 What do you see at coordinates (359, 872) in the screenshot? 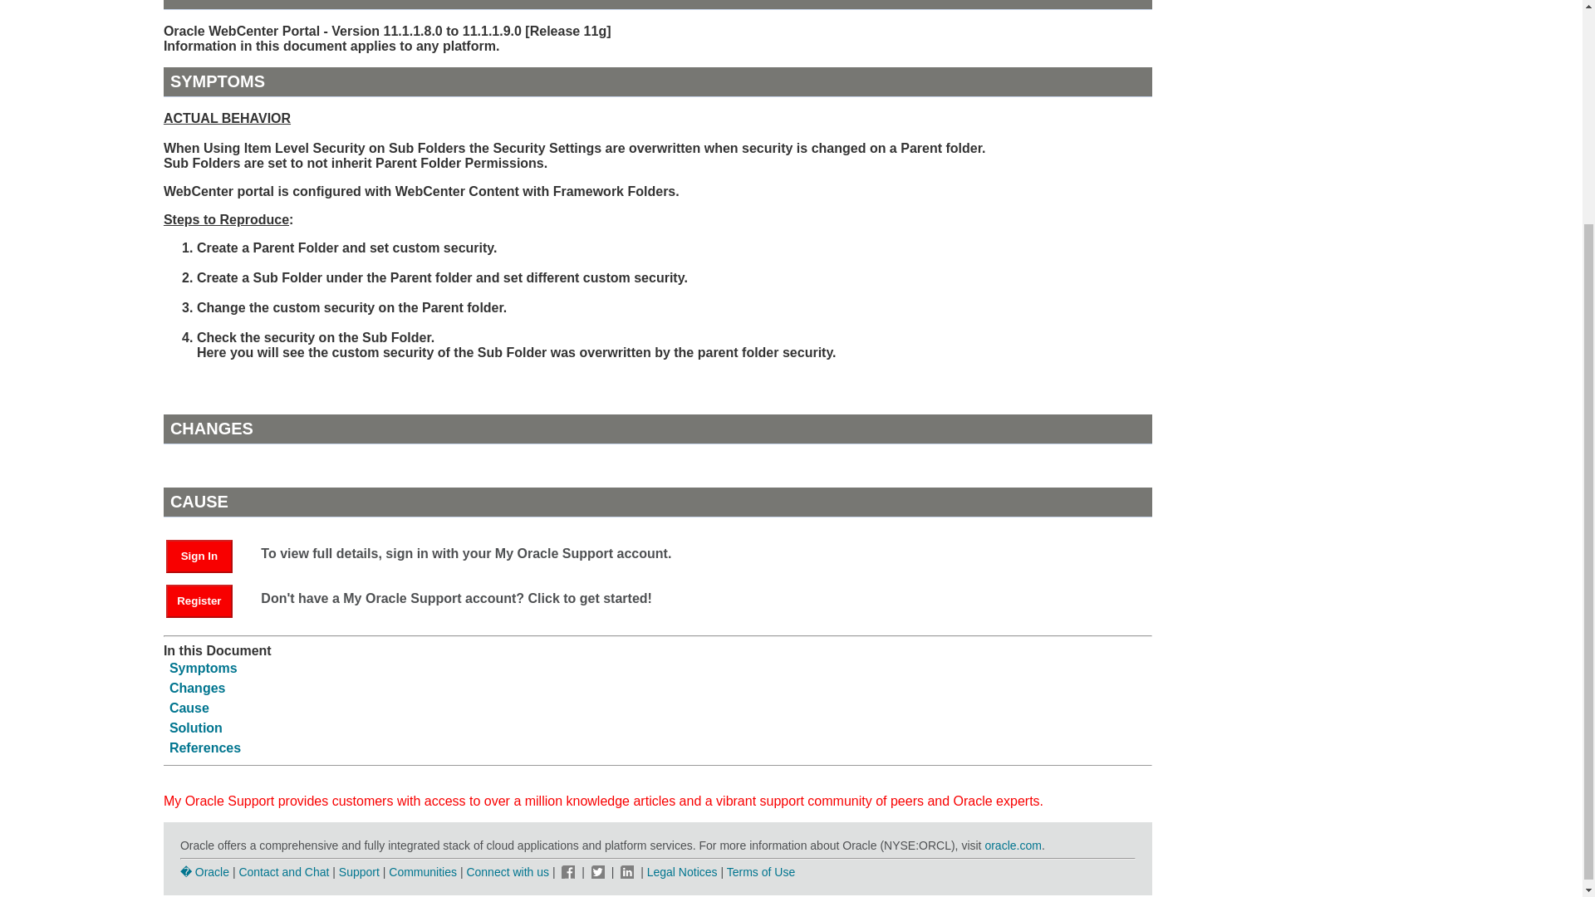
I see `Support` at bounding box center [359, 872].